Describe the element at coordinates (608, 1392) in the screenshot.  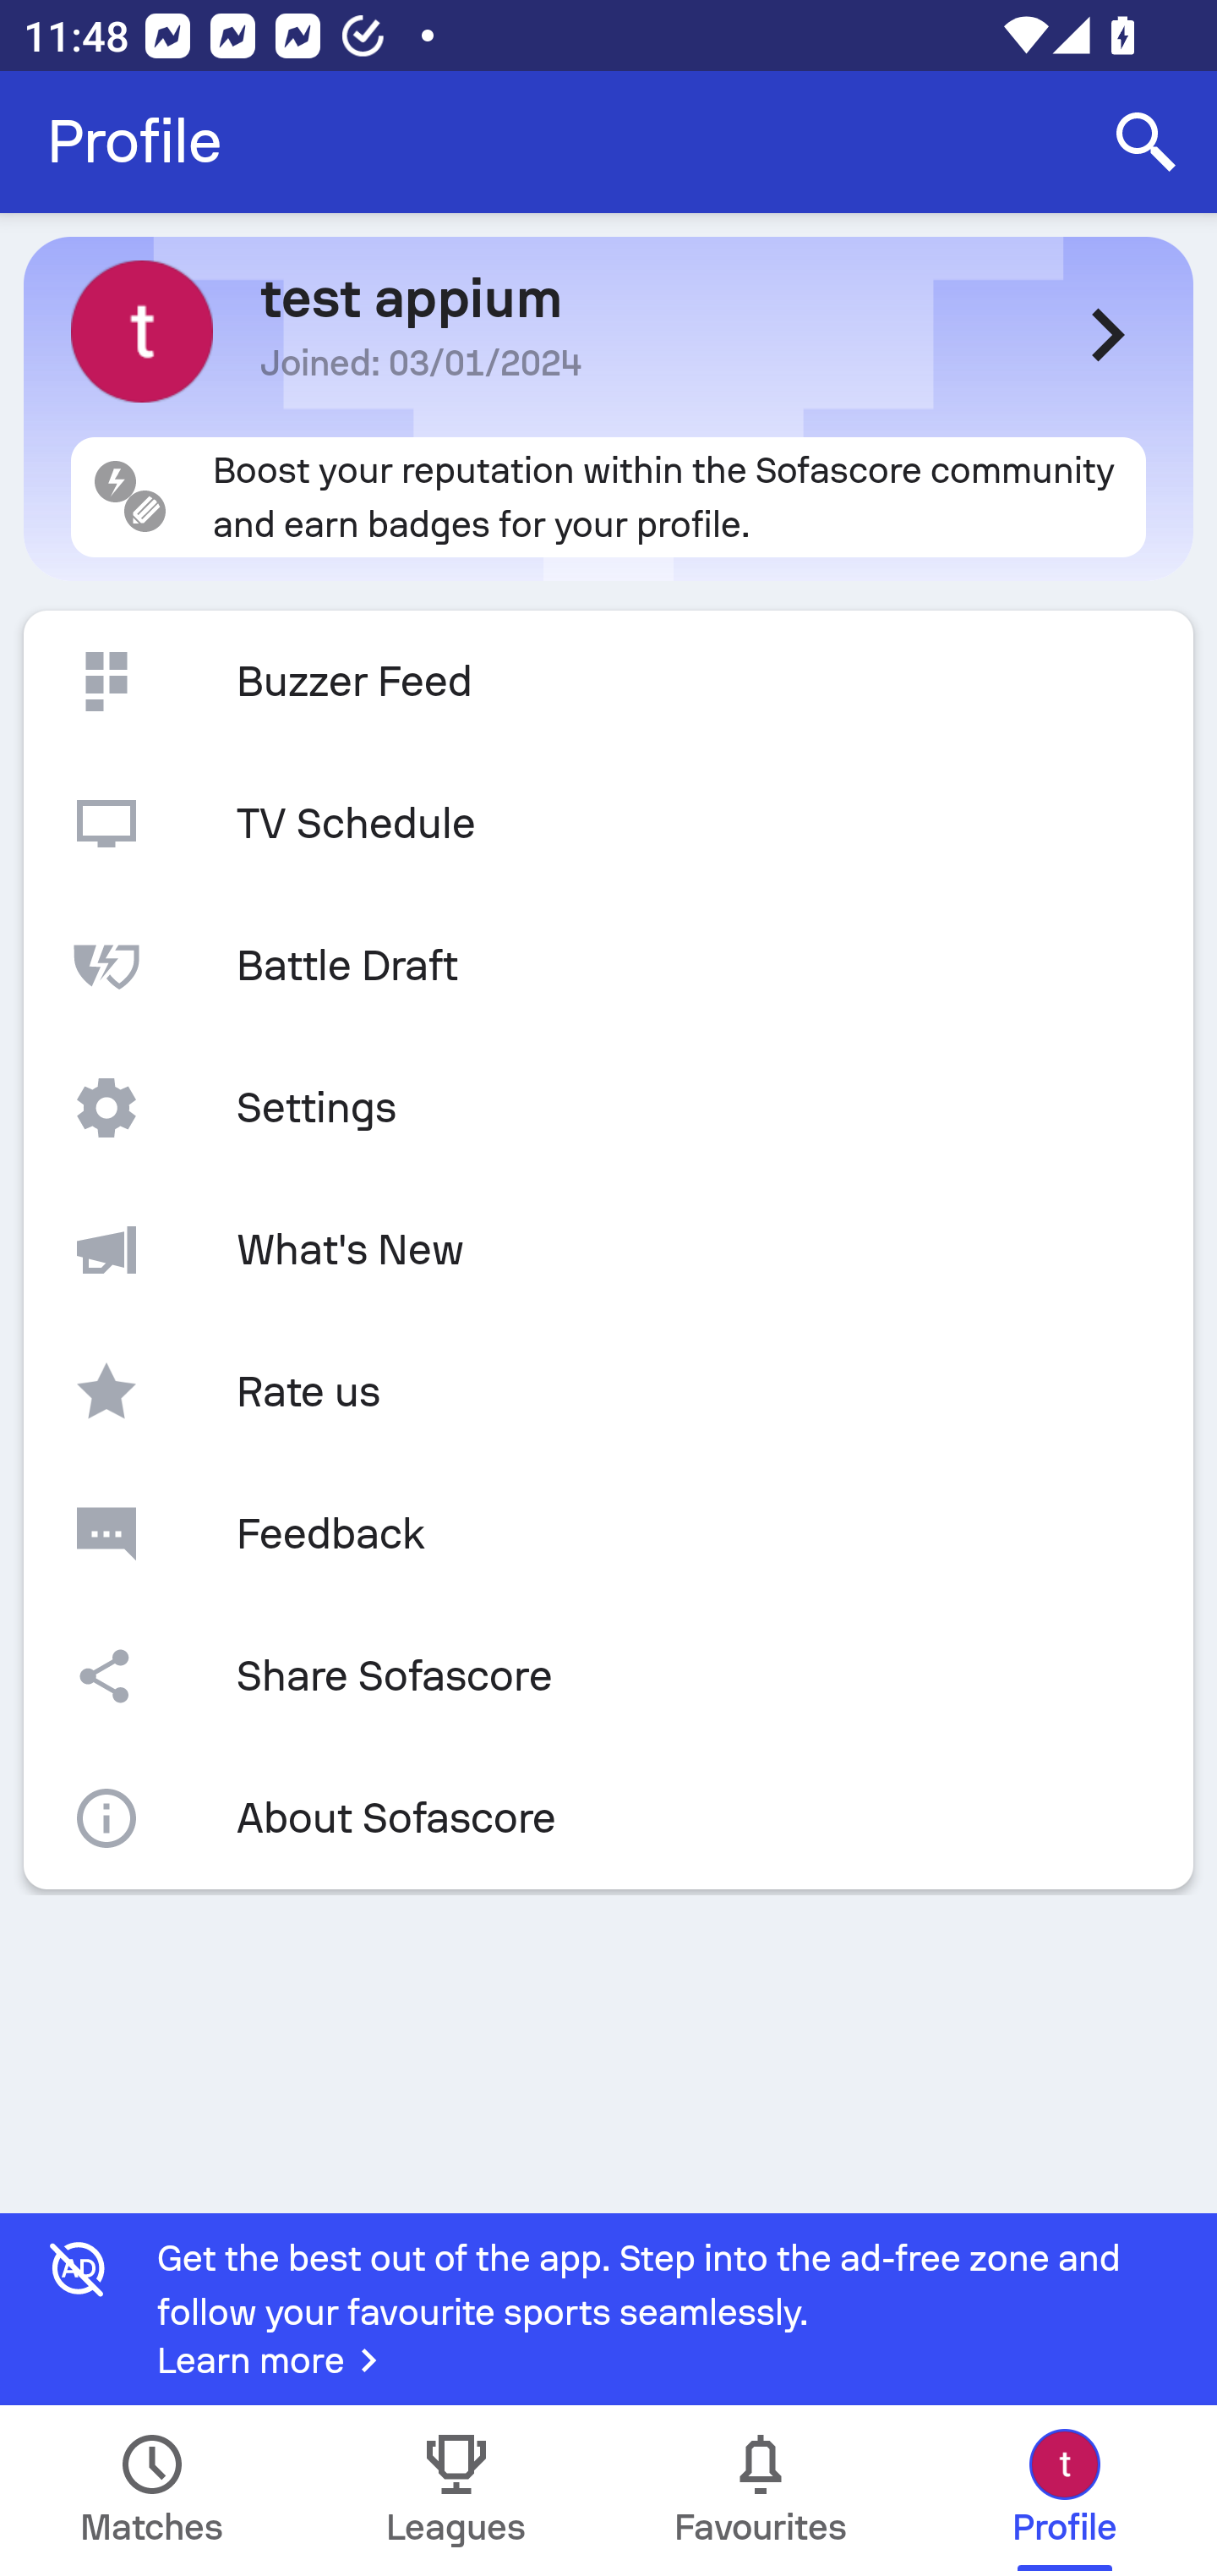
I see `Rate us` at that location.